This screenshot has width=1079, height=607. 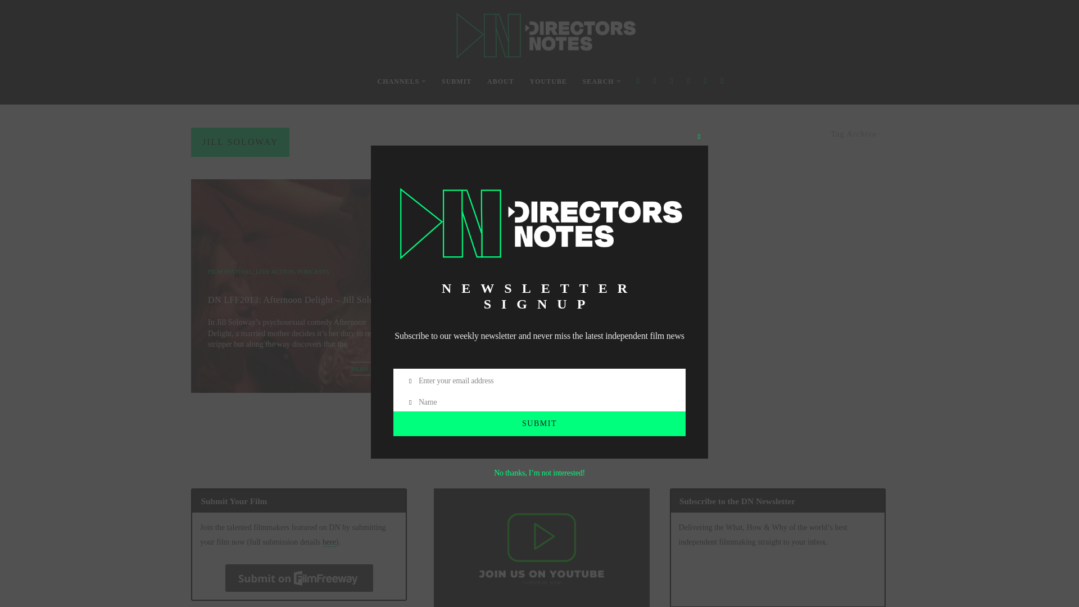 What do you see at coordinates (299, 578) in the screenshot?
I see `Click to submit on FilmFreeway` at bounding box center [299, 578].